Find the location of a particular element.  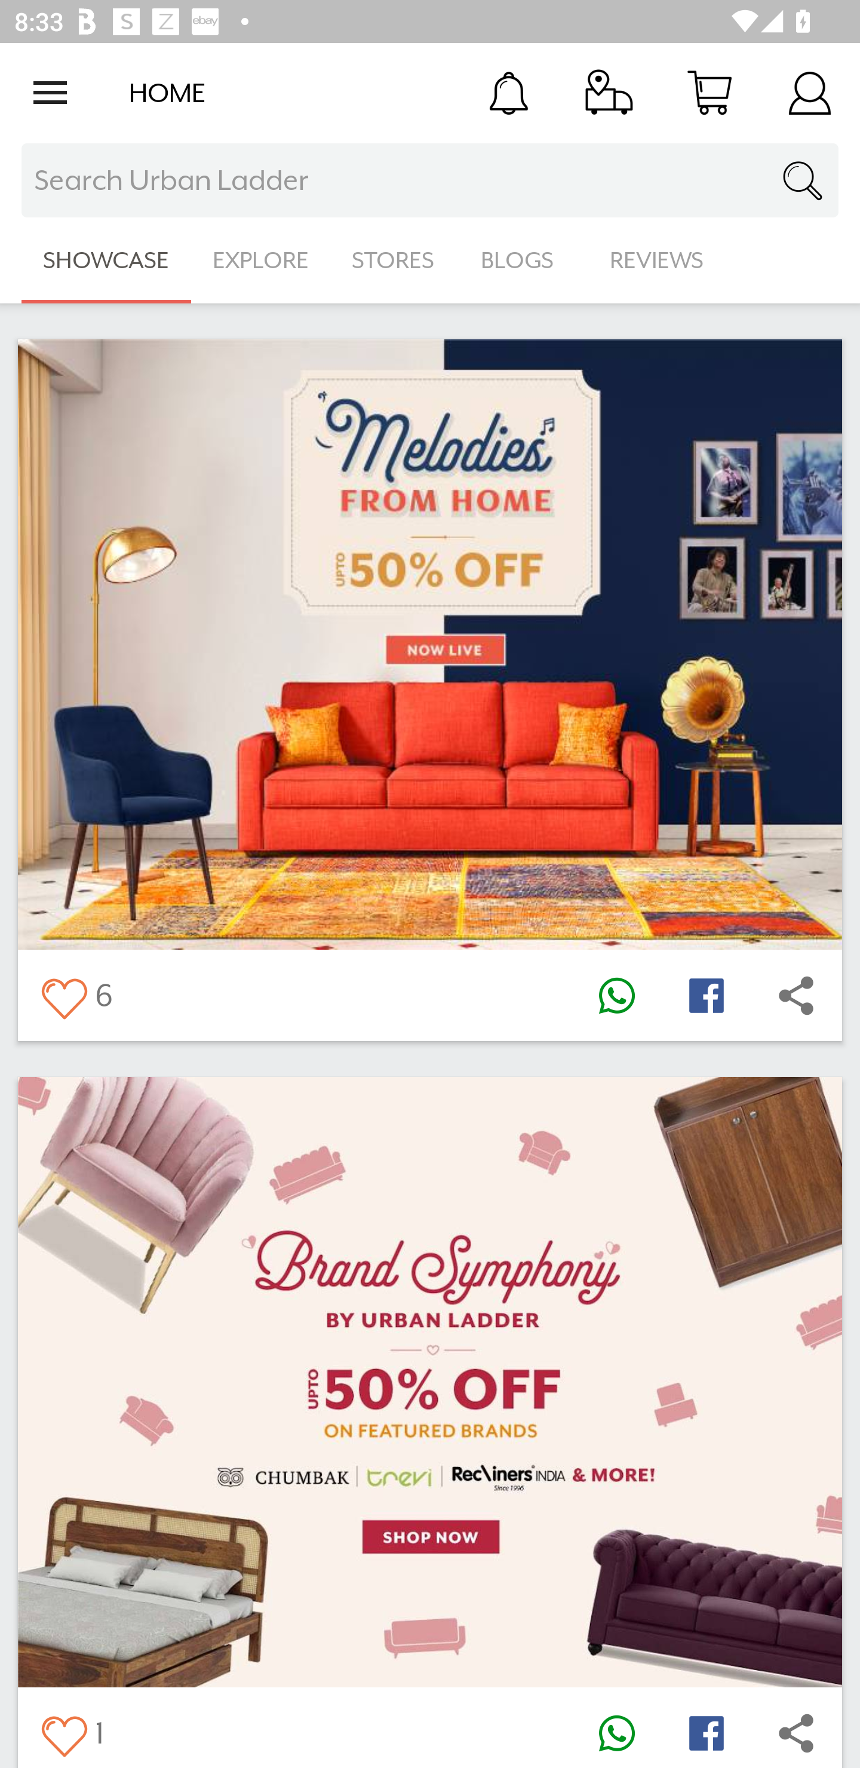

 is located at coordinates (63, 1732).